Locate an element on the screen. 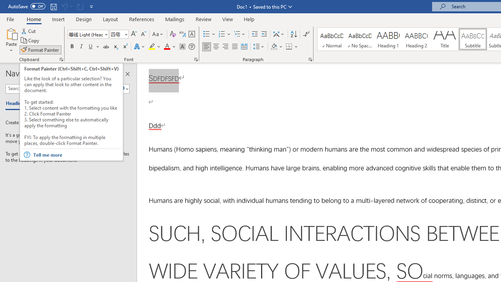 The image size is (501, 282). Numbering is located at coordinates (222, 34).